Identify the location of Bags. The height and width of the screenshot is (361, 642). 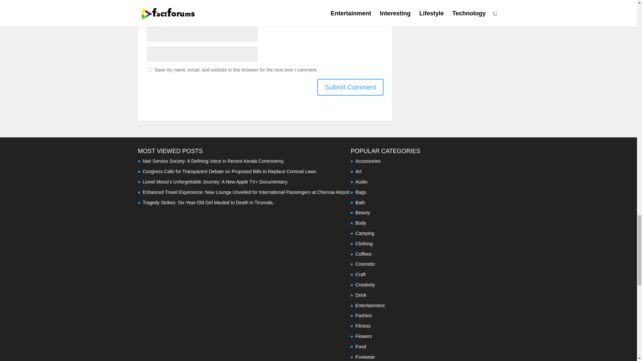
(360, 192).